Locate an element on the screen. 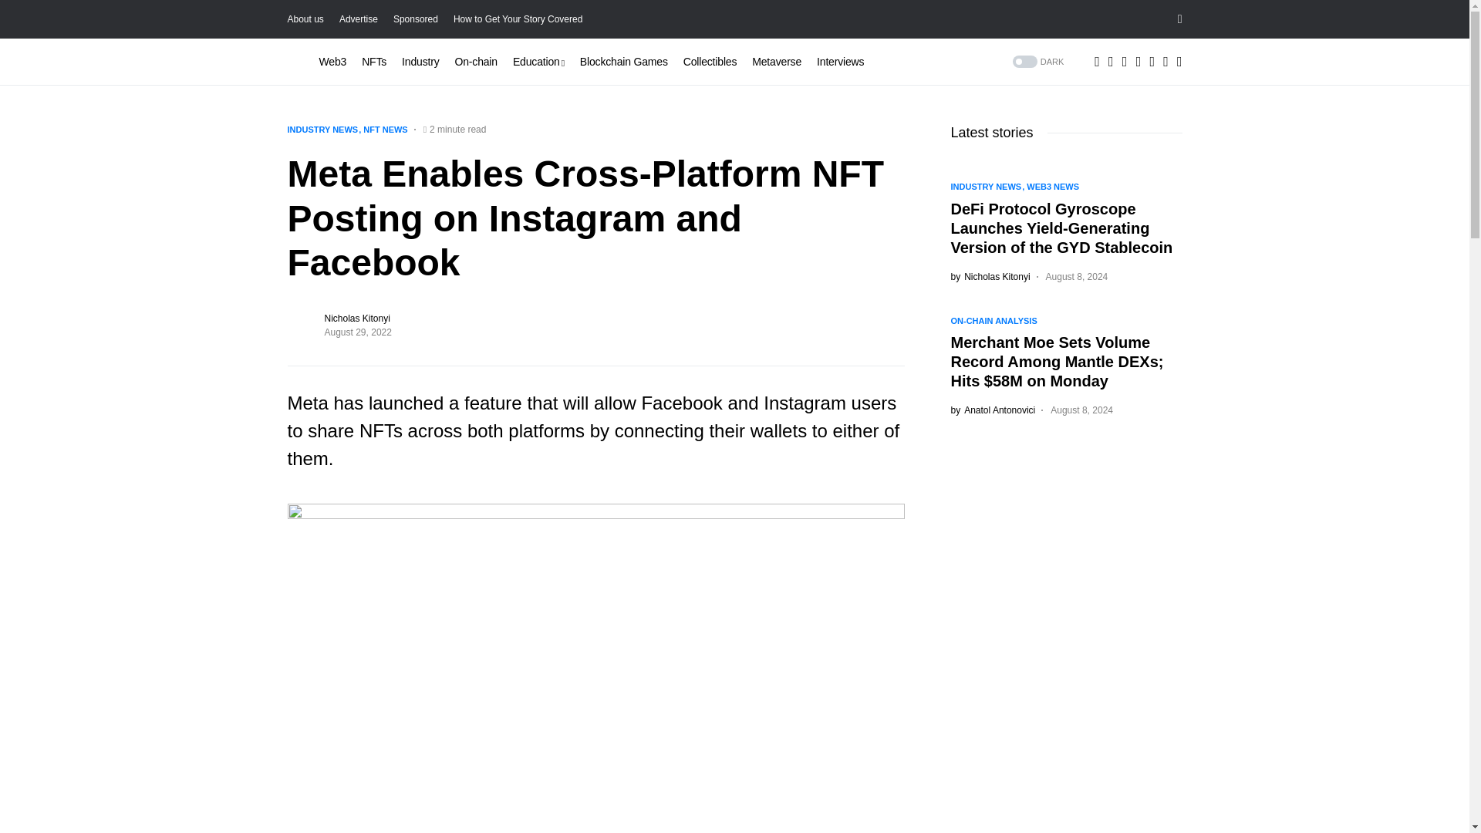 This screenshot has height=833, width=1481. Interviews is located at coordinates (840, 62).